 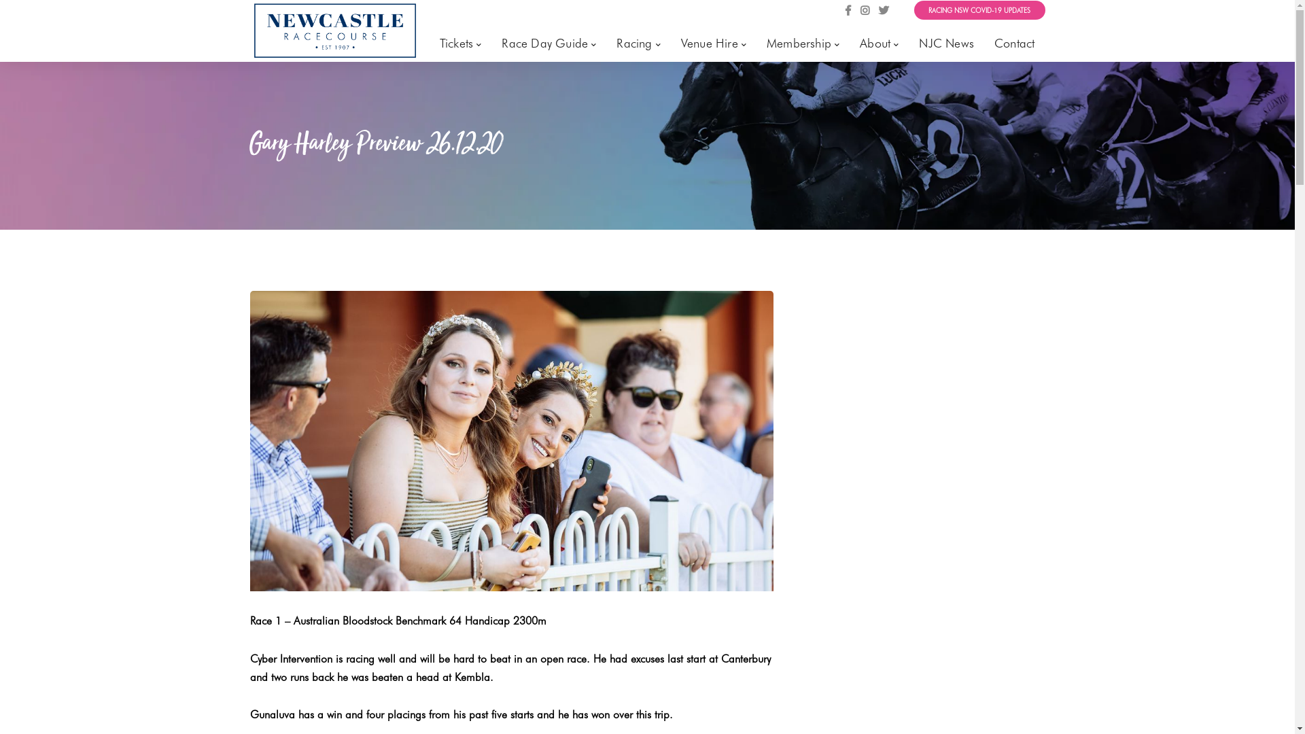 I want to click on Twitter, so click(x=884, y=11).